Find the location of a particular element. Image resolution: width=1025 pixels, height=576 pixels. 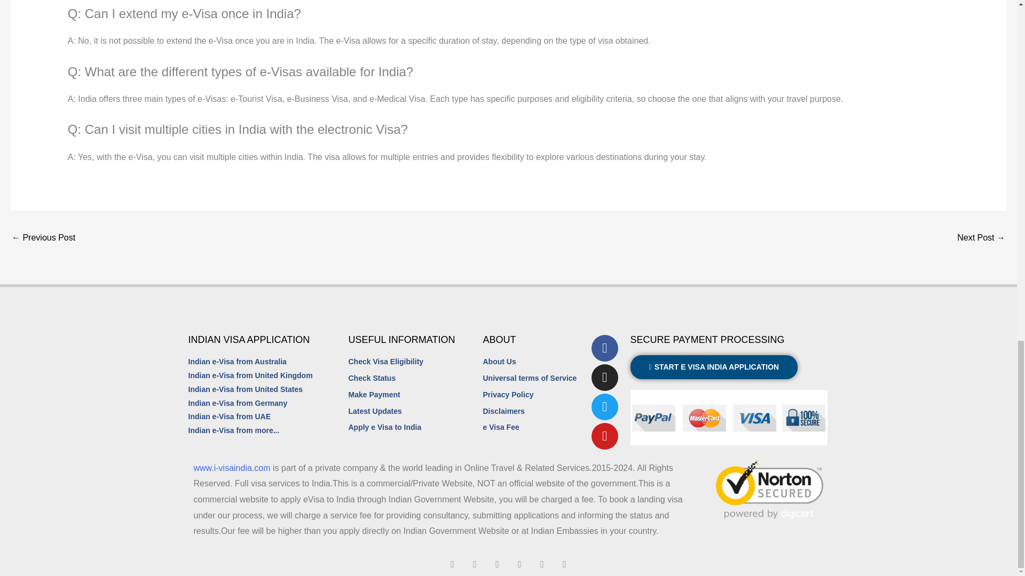

Indian e-Visa from United States is located at coordinates (245, 390).